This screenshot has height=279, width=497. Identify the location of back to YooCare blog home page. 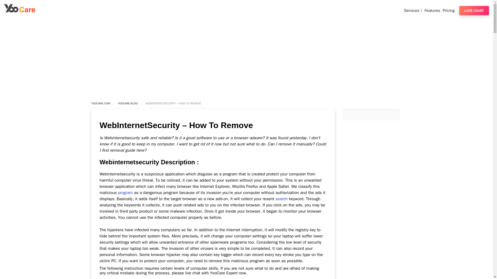
(128, 103).